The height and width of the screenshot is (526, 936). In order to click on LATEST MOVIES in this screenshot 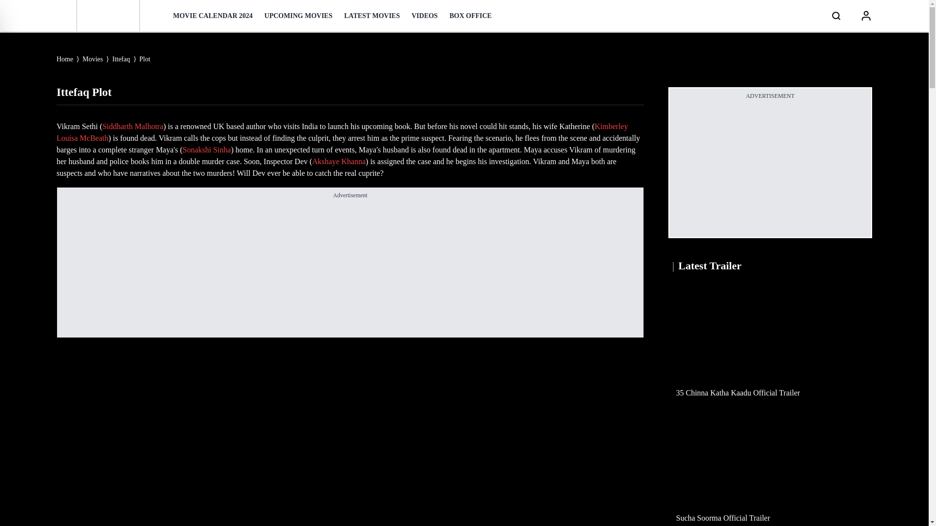, I will do `click(371, 16)`.